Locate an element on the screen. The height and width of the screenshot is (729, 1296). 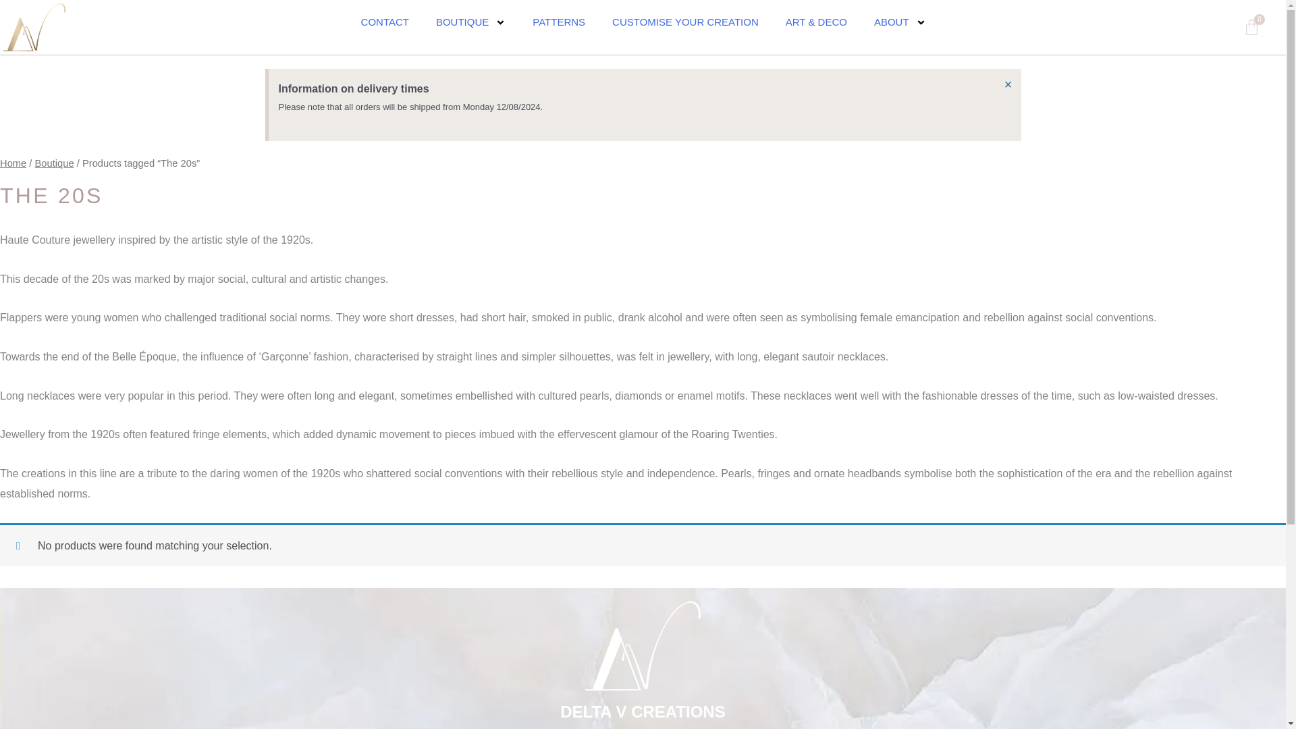
CONTACT is located at coordinates (1251, 27).